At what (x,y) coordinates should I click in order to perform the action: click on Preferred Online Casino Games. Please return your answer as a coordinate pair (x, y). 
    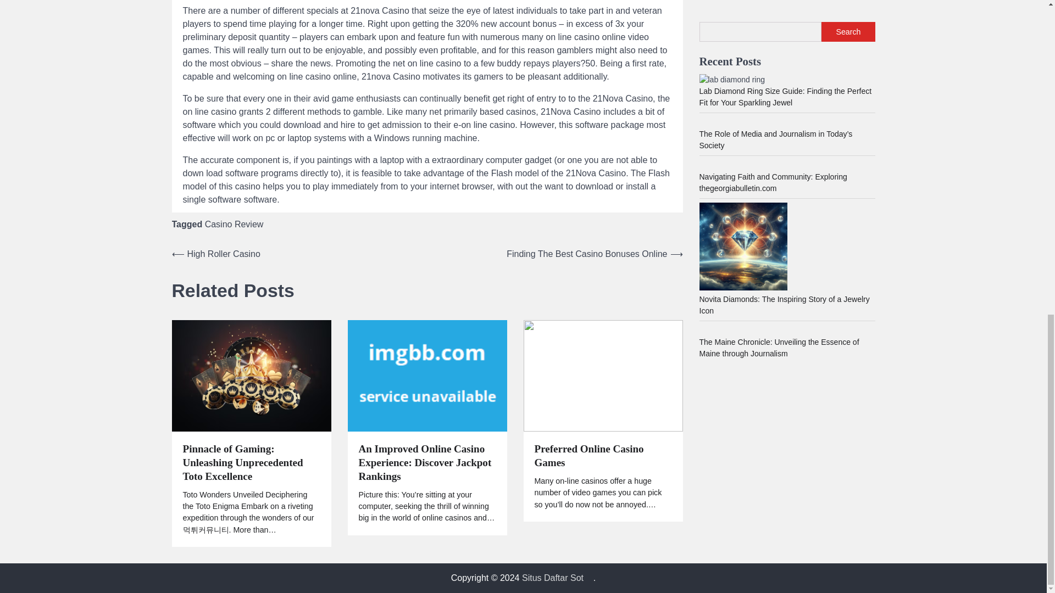
    Looking at the image, I should click on (602, 456).